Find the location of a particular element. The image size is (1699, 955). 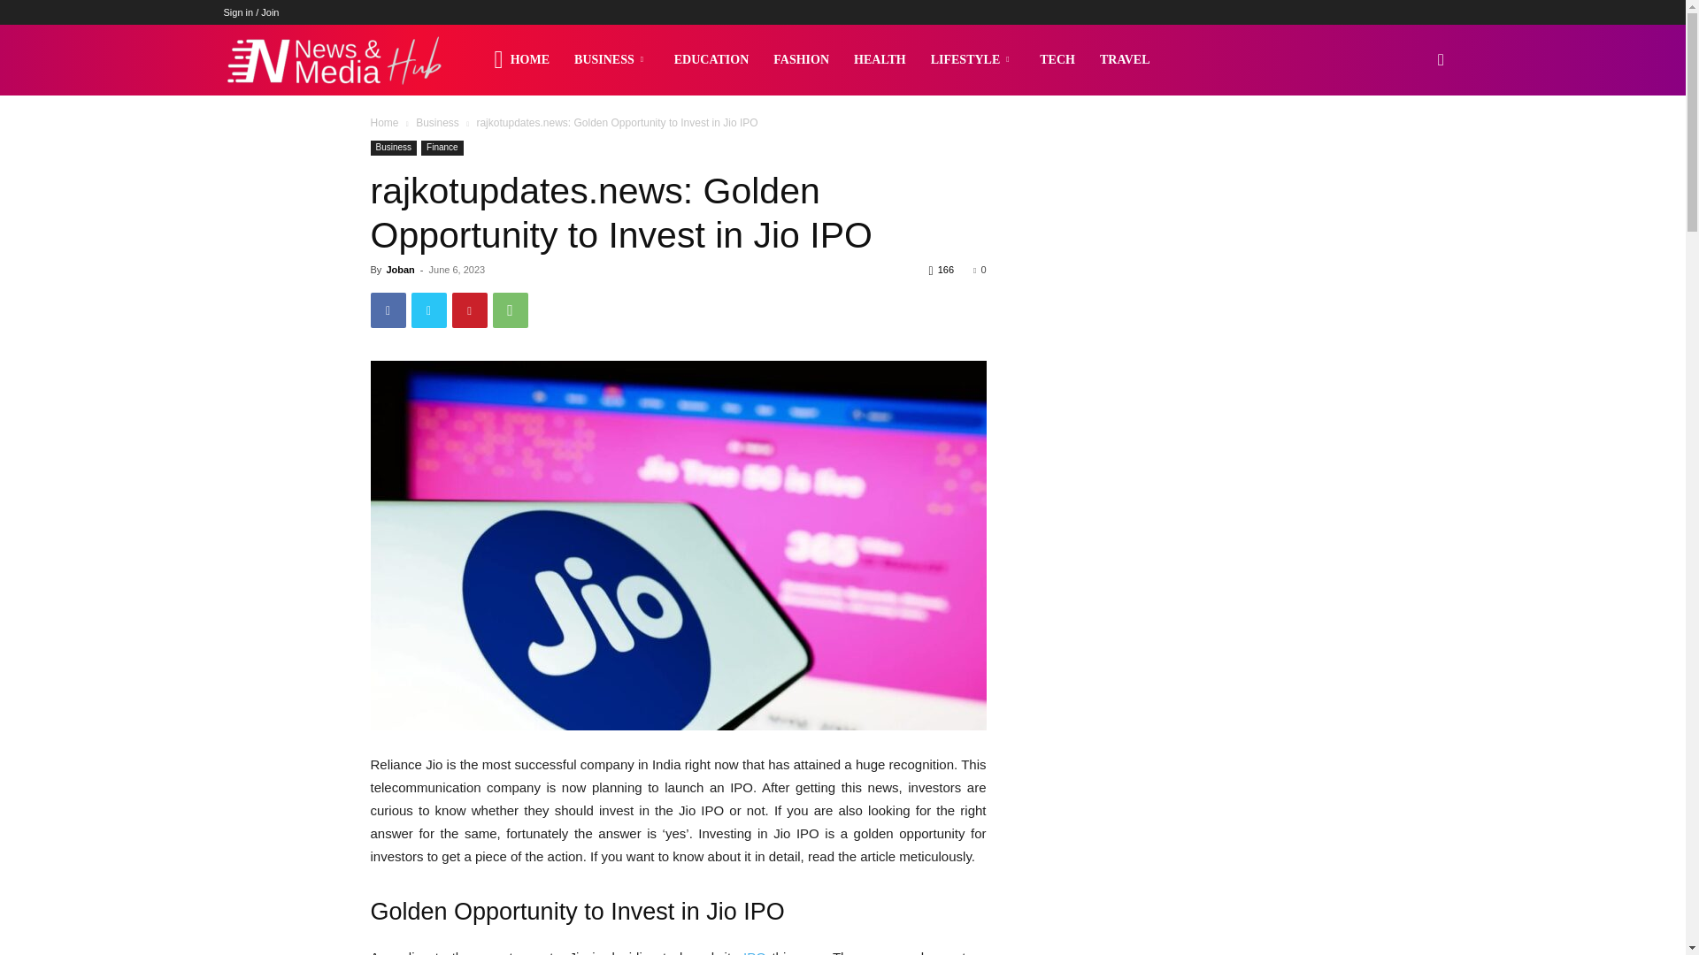

EDUCATION is located at coordinates (711, 60).